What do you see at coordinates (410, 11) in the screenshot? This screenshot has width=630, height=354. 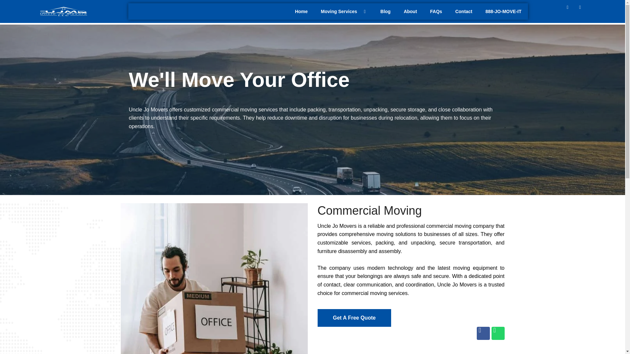 I see `About` at bounding box center [410, 11].